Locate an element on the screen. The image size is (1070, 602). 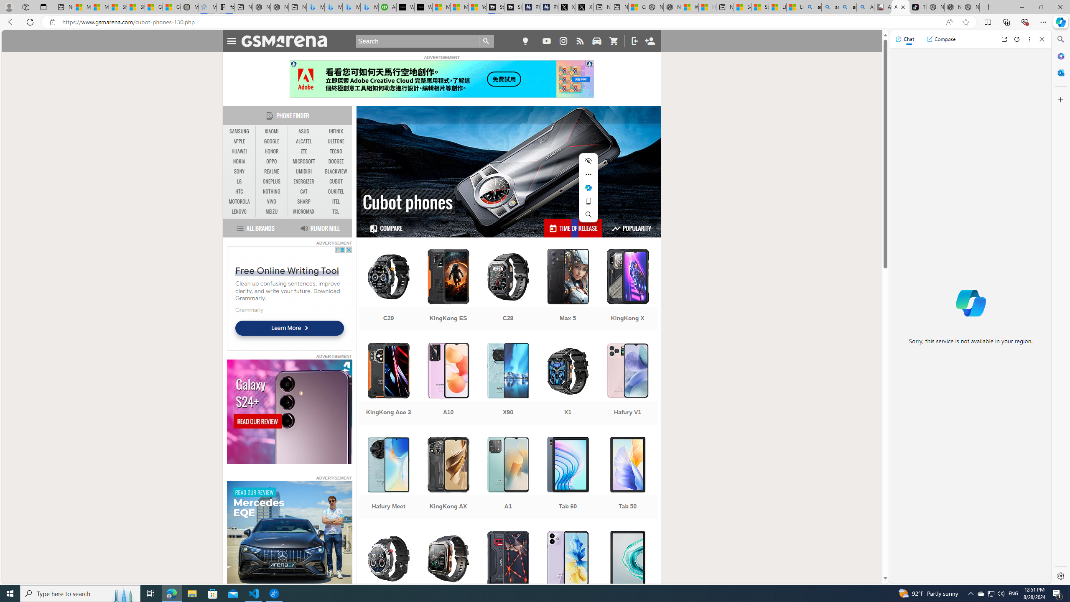
TCL is located at coordinates (336, 212).